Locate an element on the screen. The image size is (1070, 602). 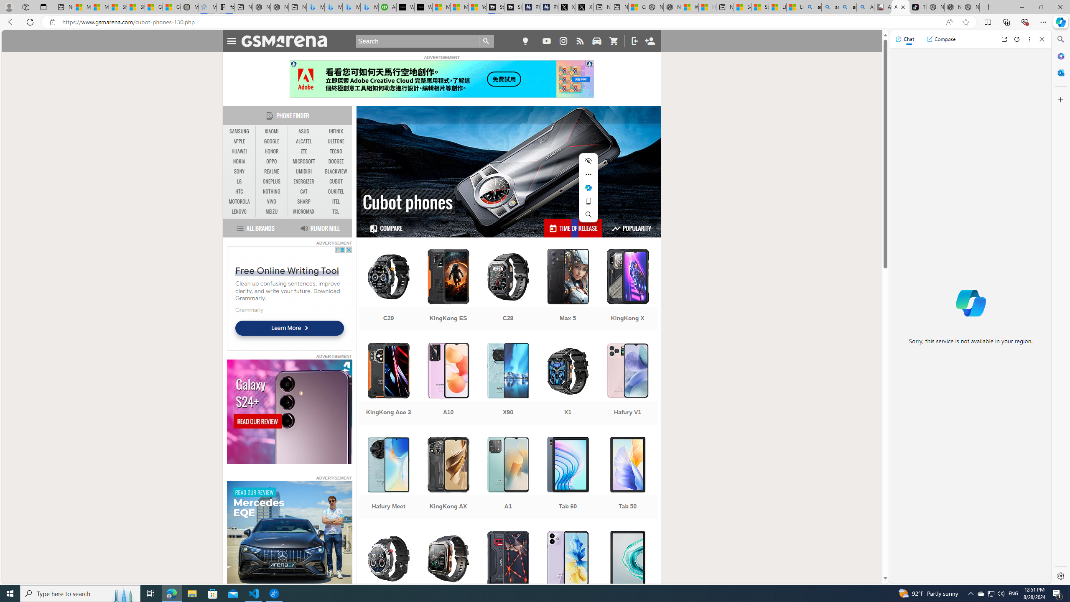
TCL is located at coordinates (336, 212).